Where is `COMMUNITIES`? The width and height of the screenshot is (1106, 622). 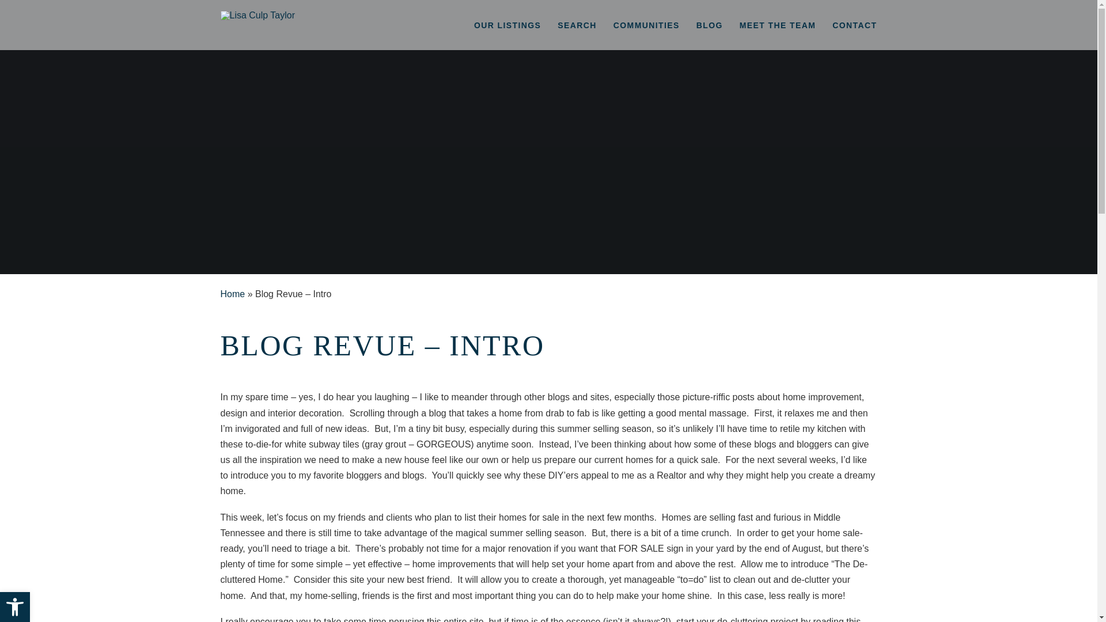 COMMUNITIES is located at coordinates (646, 25).